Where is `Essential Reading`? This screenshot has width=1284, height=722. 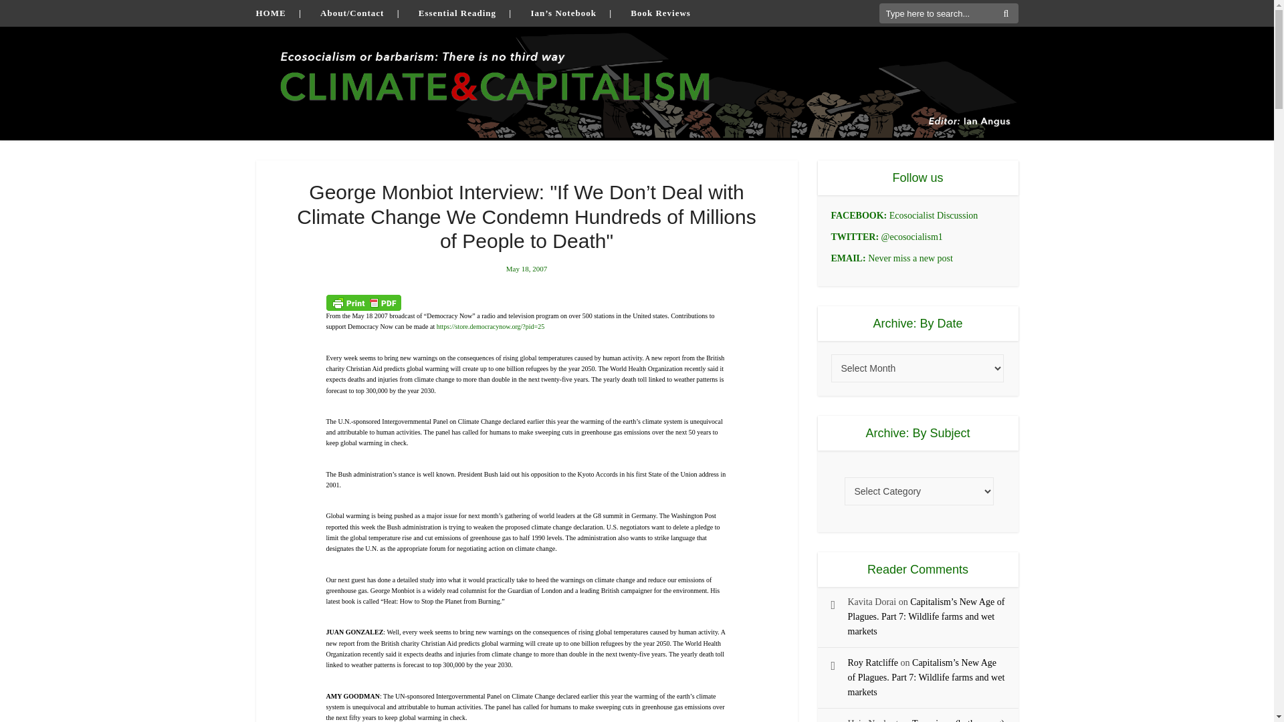
Essential Reading is located at coordinates (457, 13).